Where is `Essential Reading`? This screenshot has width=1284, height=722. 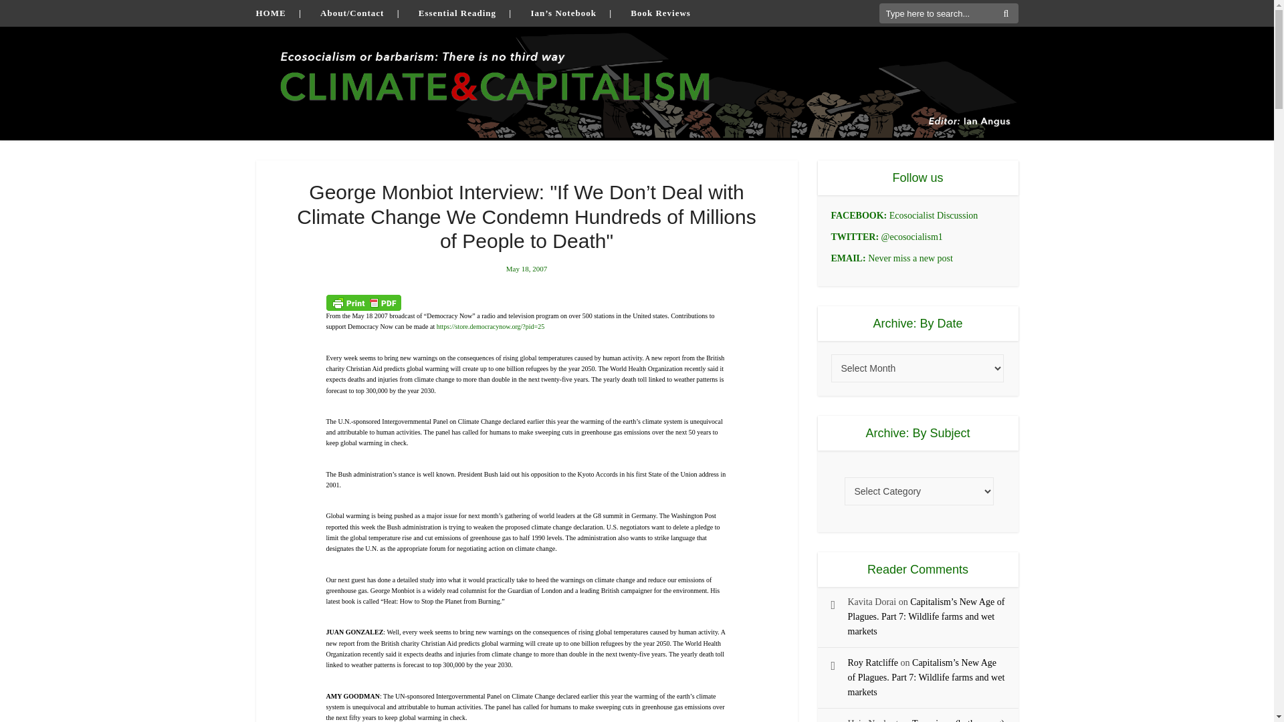
Essential Reading is located at coordinates (457, 13).